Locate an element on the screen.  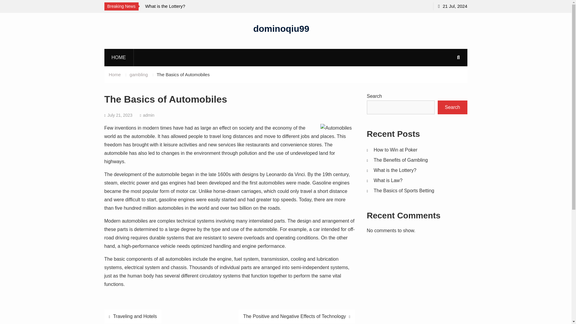
Traveling and Hotels is located at coordinates (133, 316).